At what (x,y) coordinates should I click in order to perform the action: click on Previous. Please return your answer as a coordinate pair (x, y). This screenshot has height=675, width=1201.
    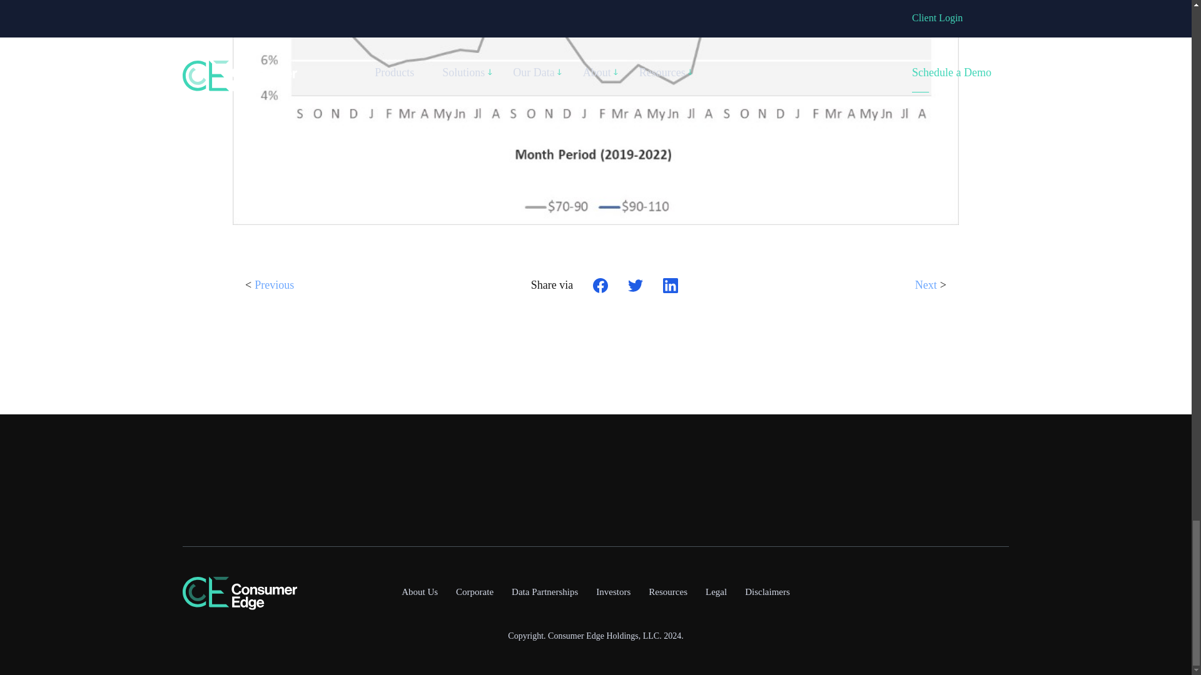
    Looking at the image, I should click on (274, 290).